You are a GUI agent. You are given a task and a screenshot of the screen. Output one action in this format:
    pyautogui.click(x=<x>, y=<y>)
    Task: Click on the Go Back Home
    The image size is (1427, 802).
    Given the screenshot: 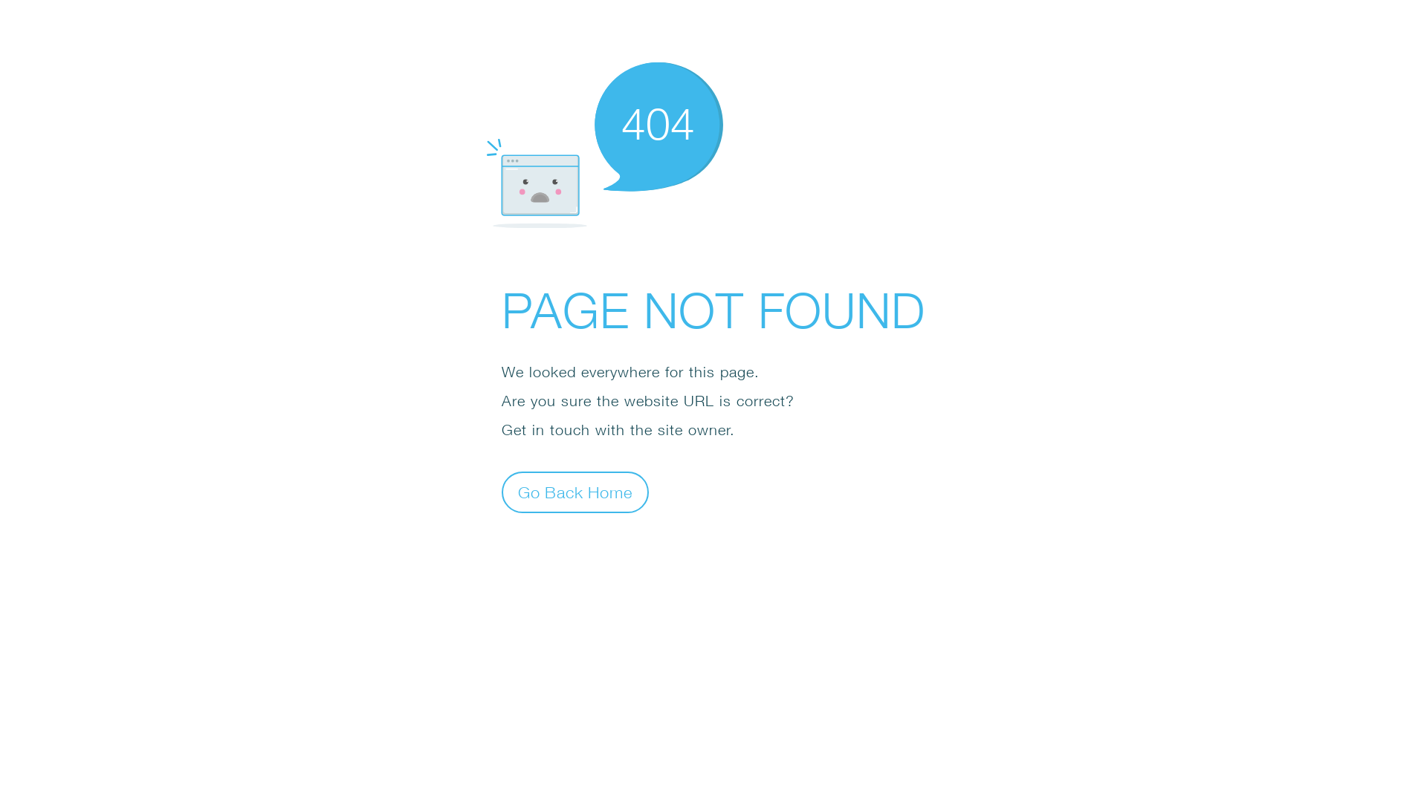 What is the action you would take?
    pyautogui.click(x=575, y=492)
    